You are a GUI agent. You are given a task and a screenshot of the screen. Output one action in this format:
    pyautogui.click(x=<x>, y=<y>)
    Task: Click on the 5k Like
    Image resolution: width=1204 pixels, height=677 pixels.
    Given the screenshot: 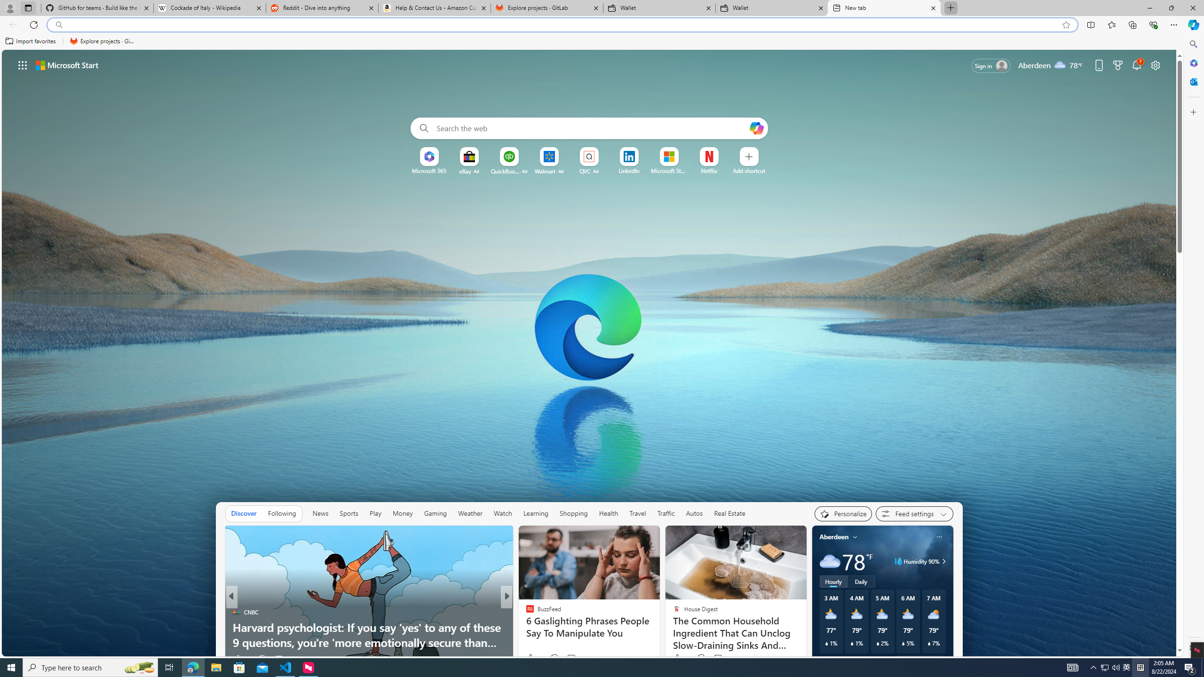 What is the action you would take?
    pyautogui.click(x=241, y=658)
    